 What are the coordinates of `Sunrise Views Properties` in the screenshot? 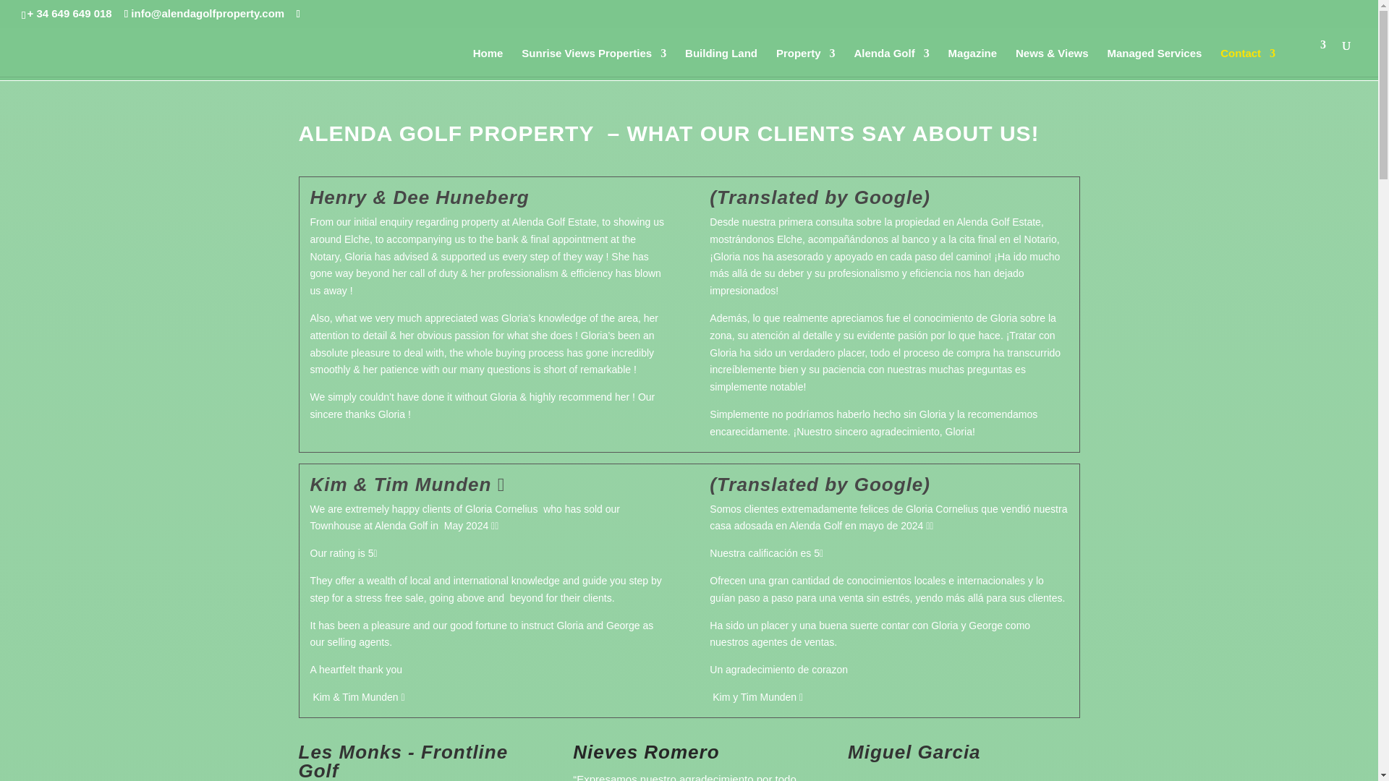 It's located at (594, 62).